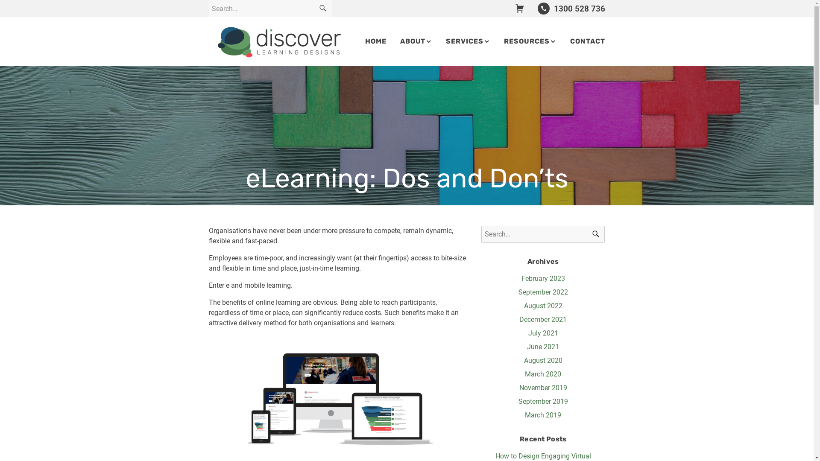 The height and width of the screenshot is (461, 820). I want to click on SERVICES, so click(468, 41).